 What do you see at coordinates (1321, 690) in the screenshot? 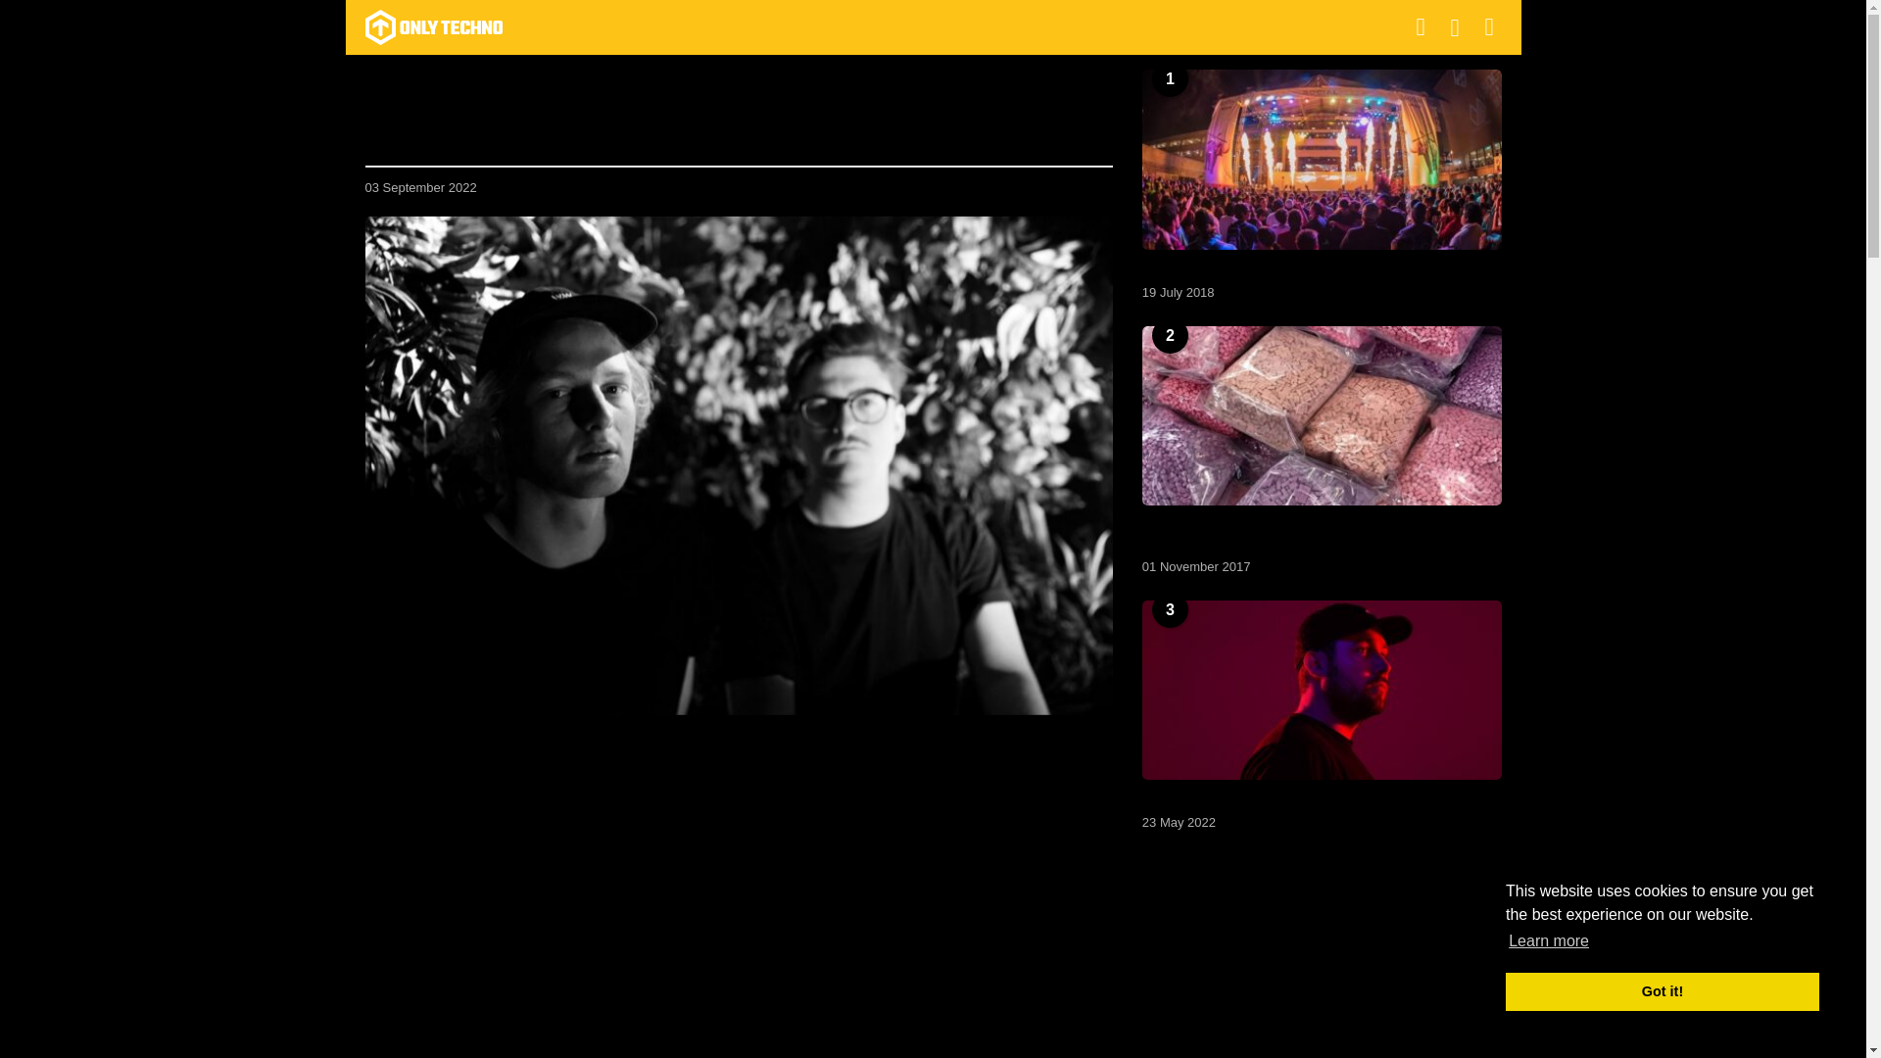
I see `Interview:  Space 92` at bounding box center [1321, 690].